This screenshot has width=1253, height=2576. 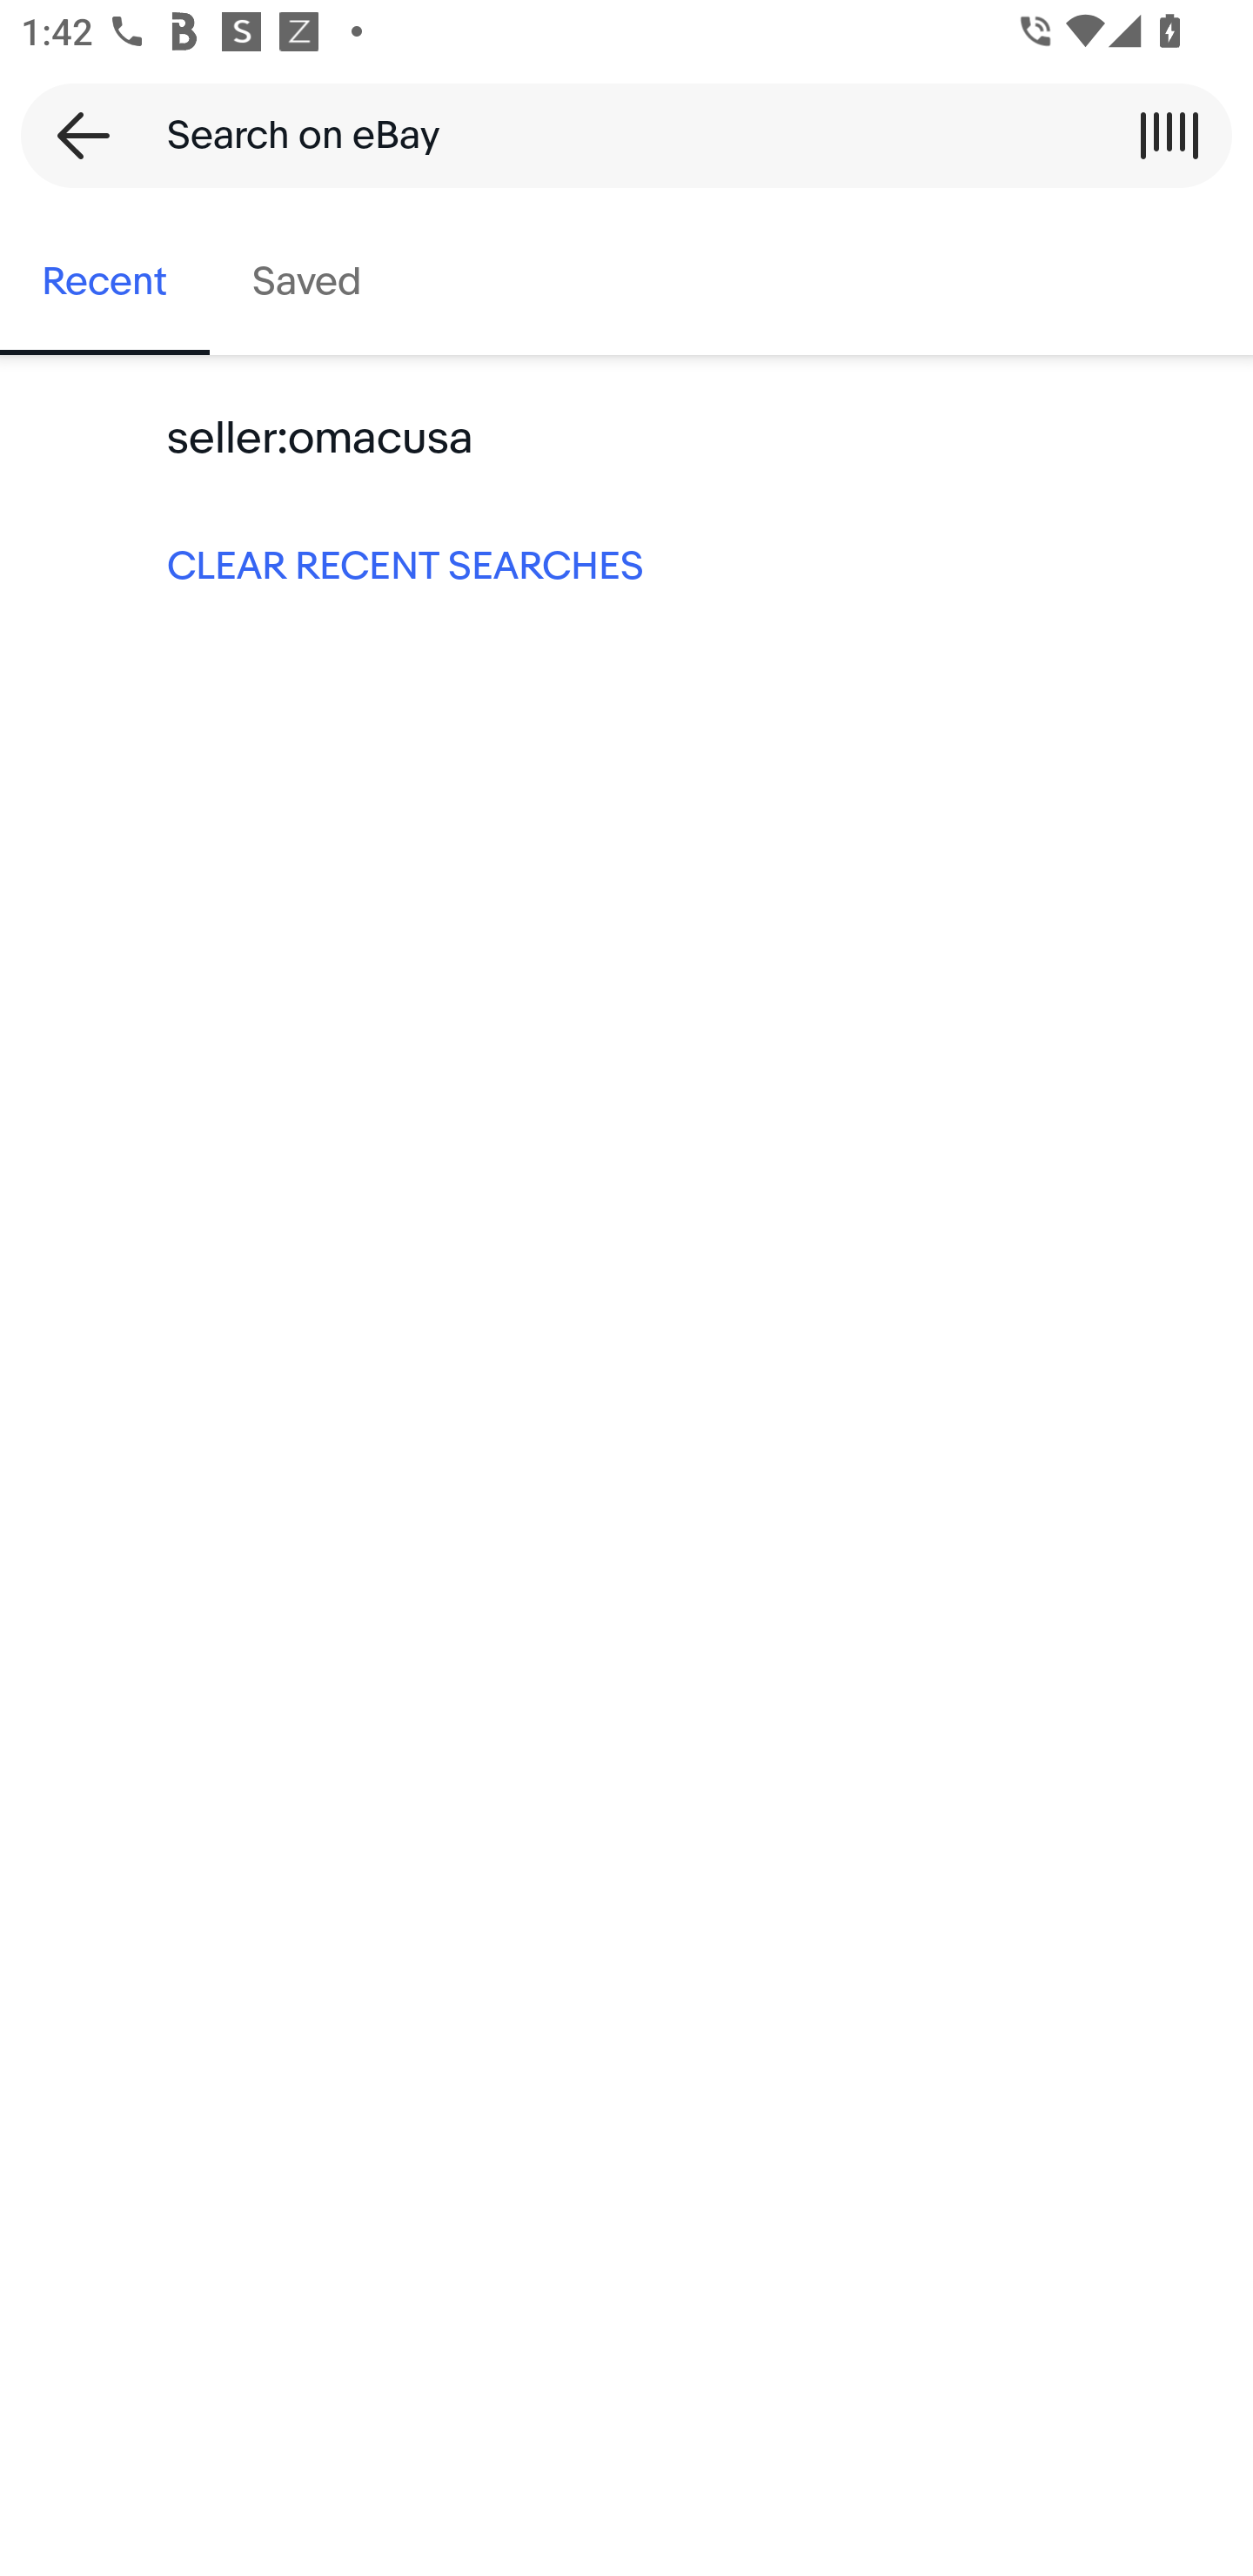 I want to click on seller:omacusa Keyword search seller:omacusa:, so click(x=626, y=439).